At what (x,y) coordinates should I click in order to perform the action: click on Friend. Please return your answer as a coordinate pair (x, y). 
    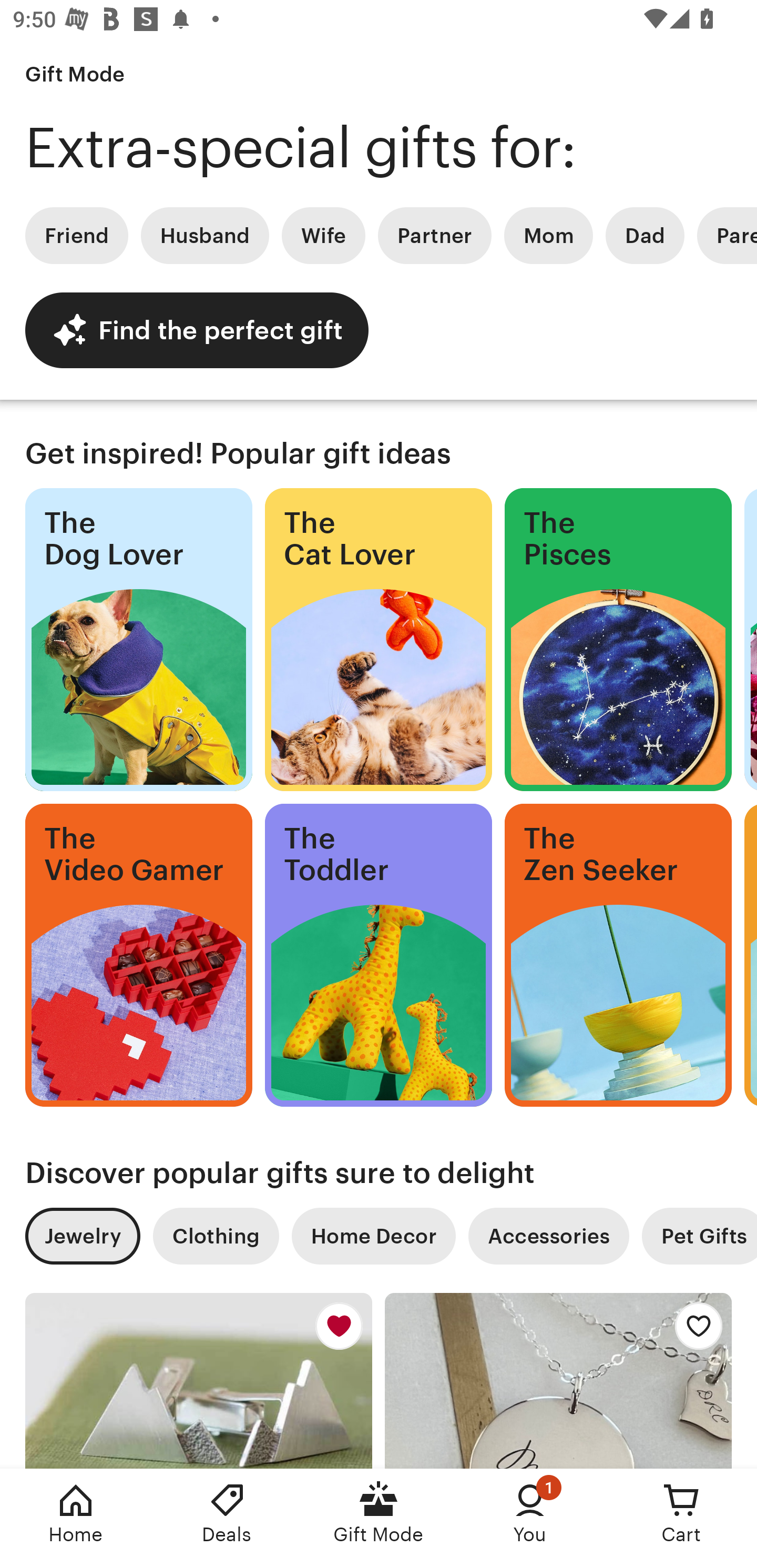
    Looking at the image, I should click on (76, 236).